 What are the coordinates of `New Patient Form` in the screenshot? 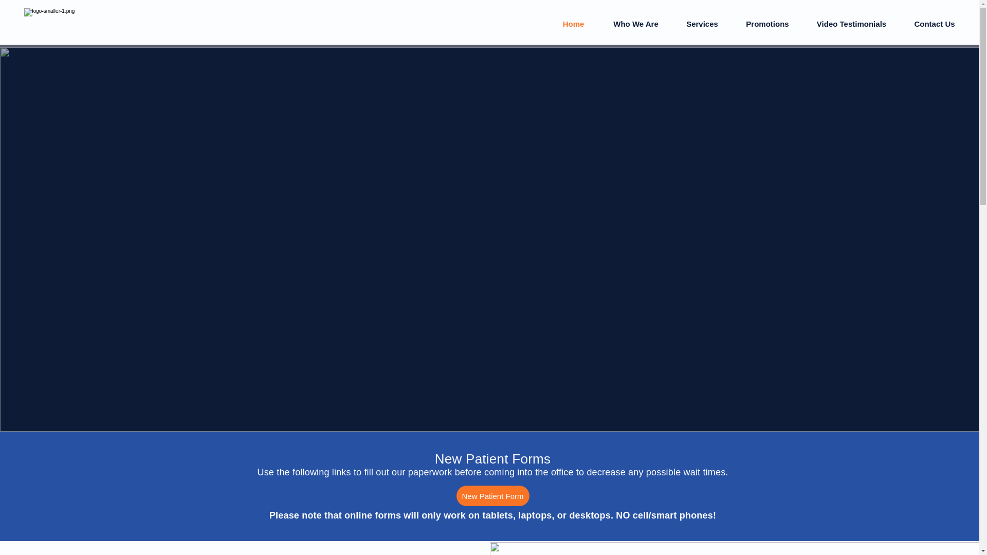 It's located at (492, 495).